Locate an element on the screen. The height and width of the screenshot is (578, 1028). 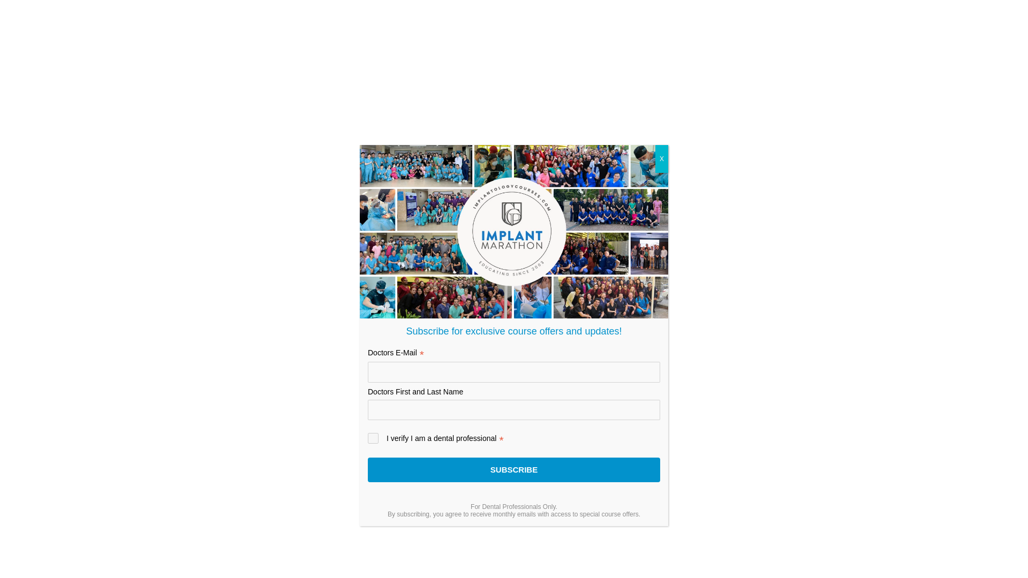
LEARN MORE is located at coordinates (514, 569).